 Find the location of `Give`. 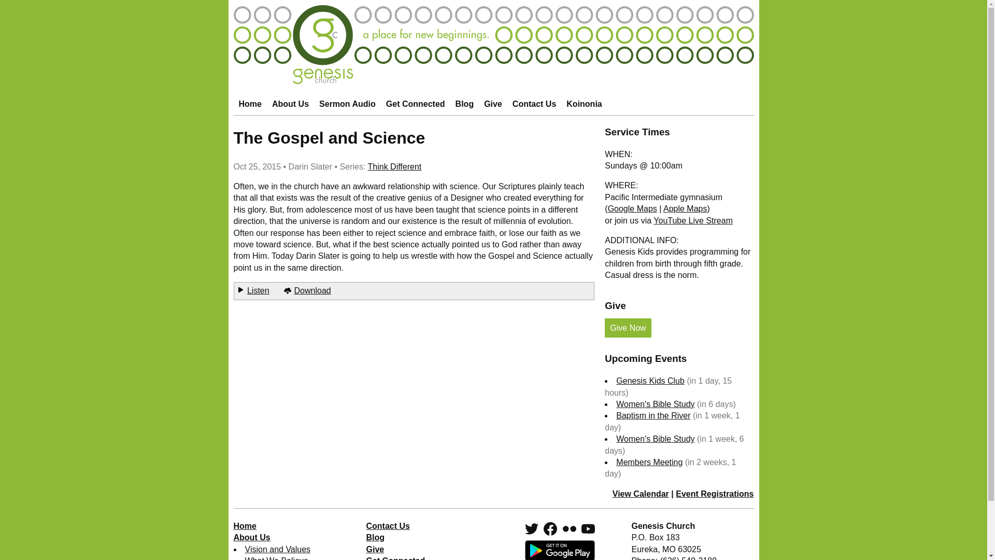

Give is located at coordinates (493, 104).